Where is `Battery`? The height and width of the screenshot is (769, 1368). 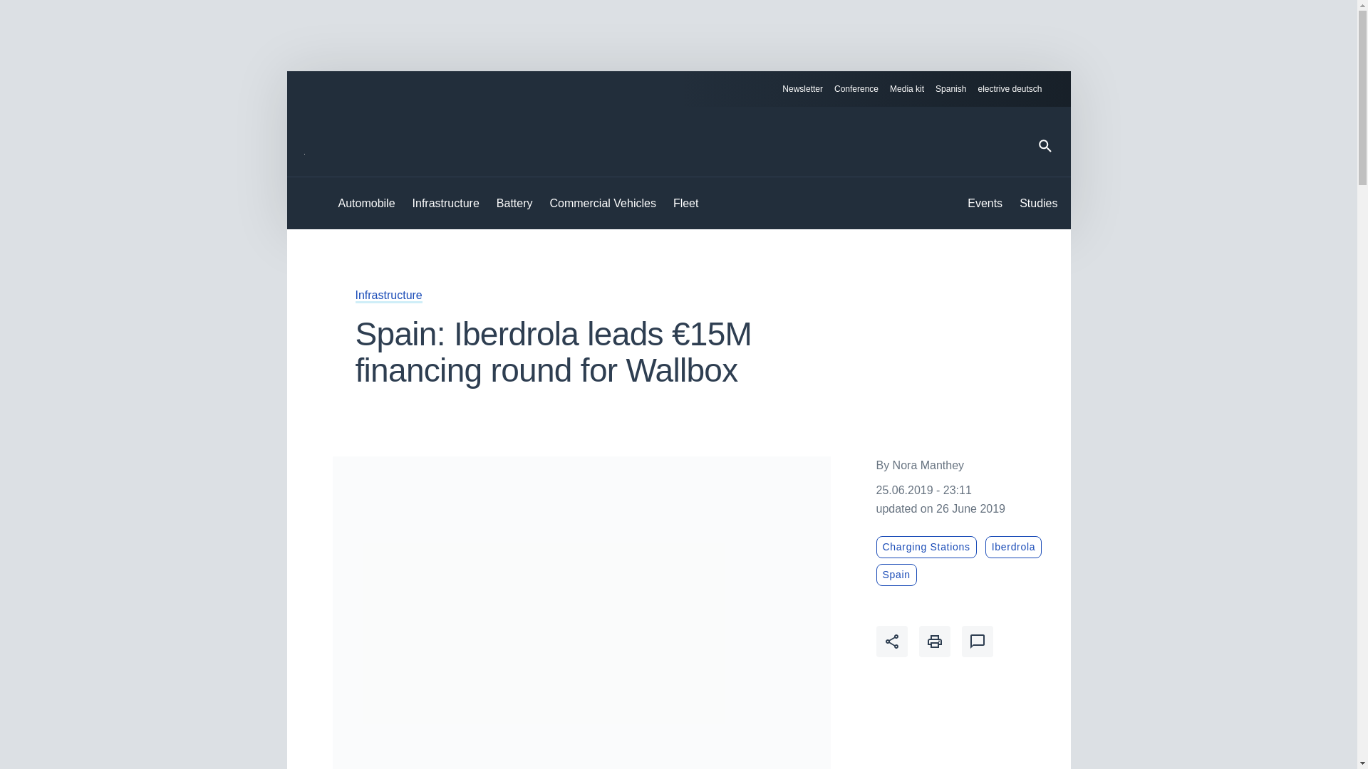 Battery is located at coordinates (514, 204).